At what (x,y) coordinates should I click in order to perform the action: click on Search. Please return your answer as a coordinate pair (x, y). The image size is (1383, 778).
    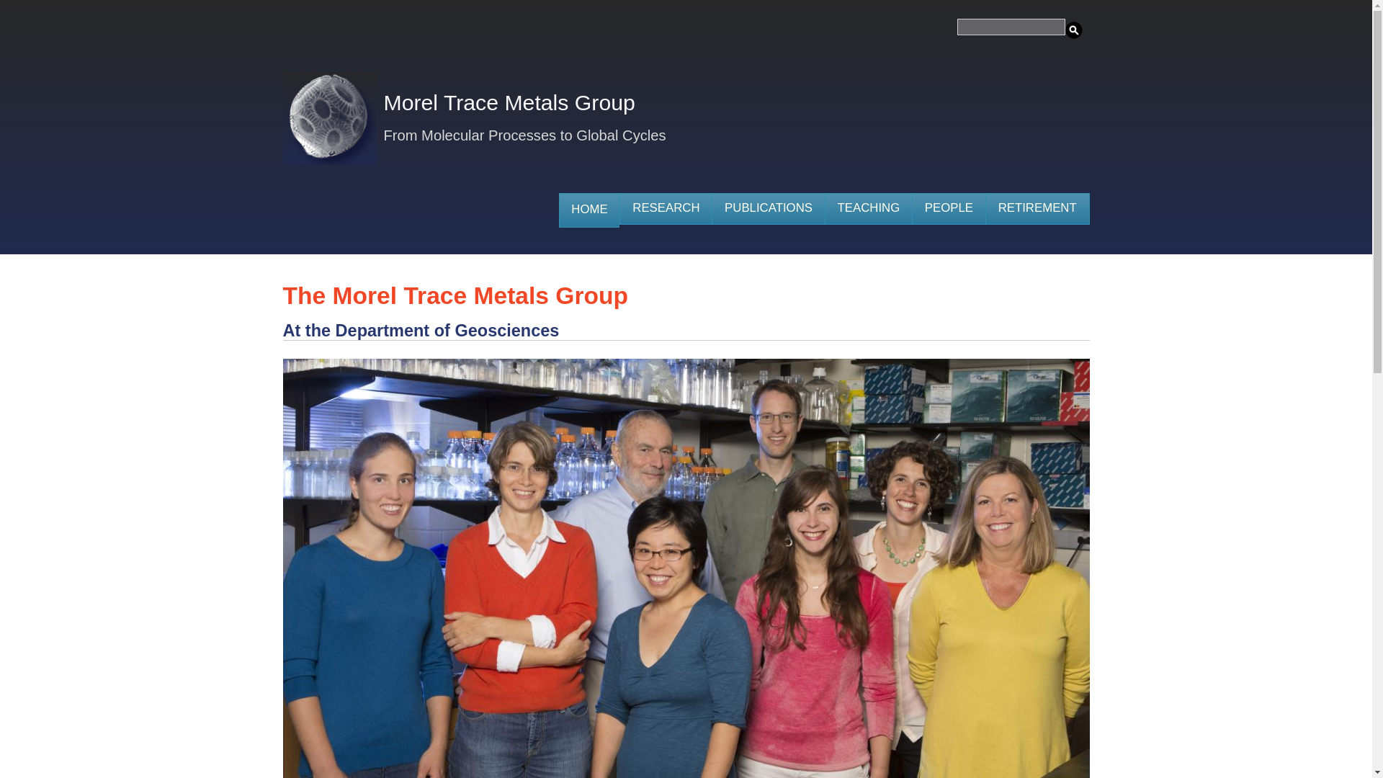
    Looking at the image, I should click on (1073, 30).